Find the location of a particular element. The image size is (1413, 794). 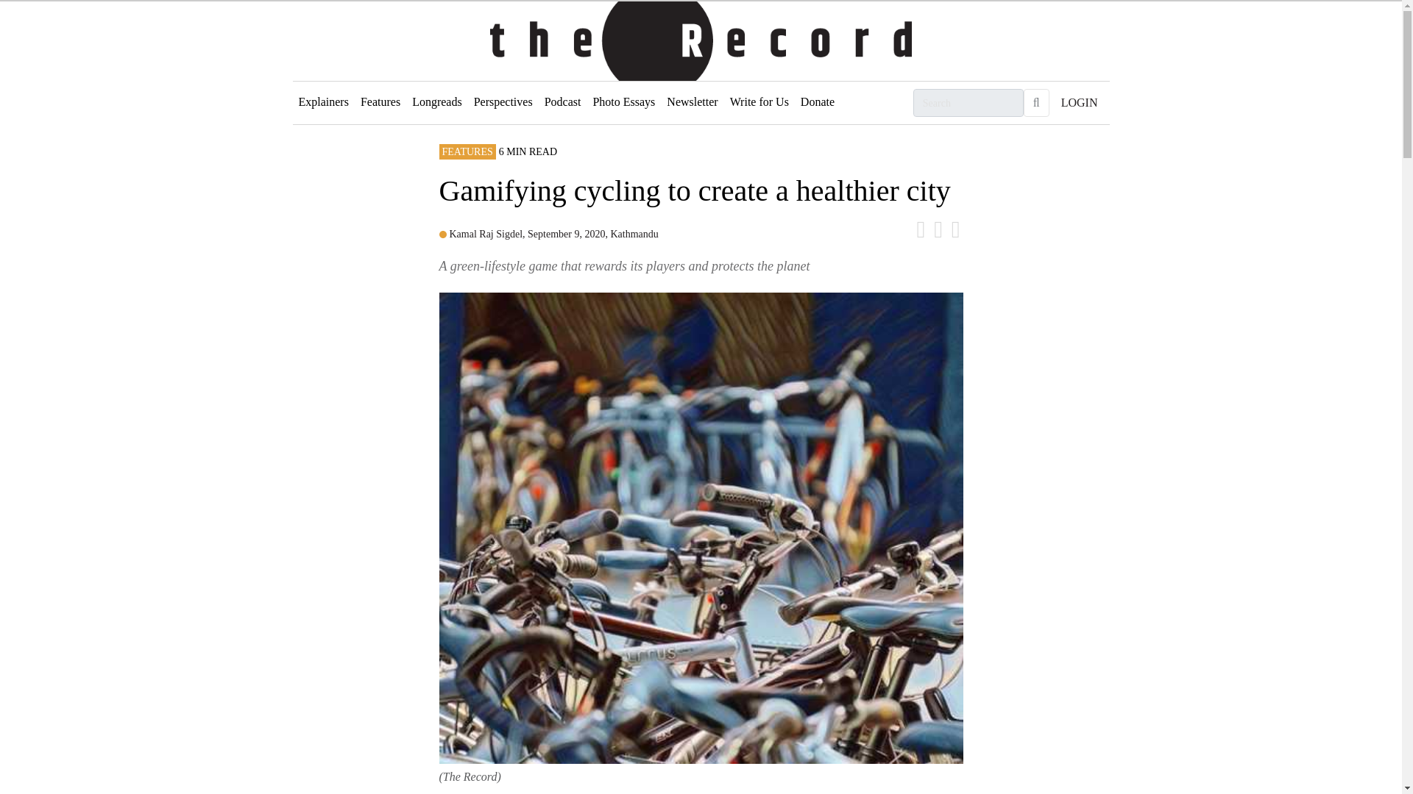

Longreads is located at coordinates (437, 102).